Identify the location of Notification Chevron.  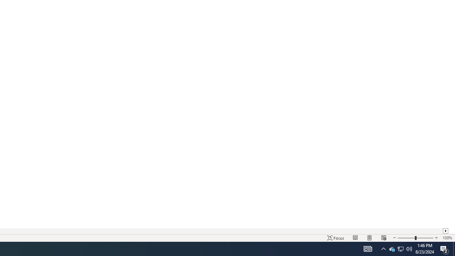
(383, 249).